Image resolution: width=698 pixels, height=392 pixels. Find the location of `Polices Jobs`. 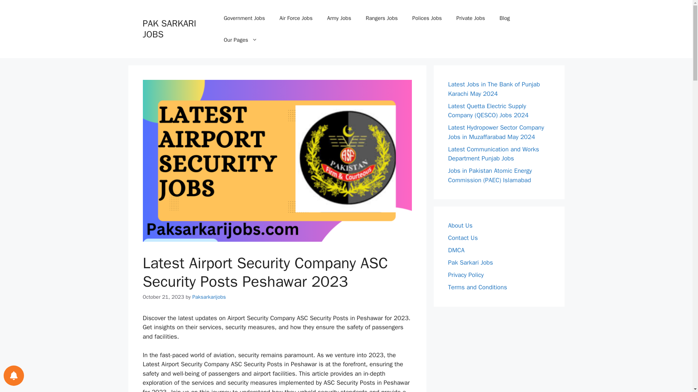

Polices Jobs is located at coordinates (427, 18).